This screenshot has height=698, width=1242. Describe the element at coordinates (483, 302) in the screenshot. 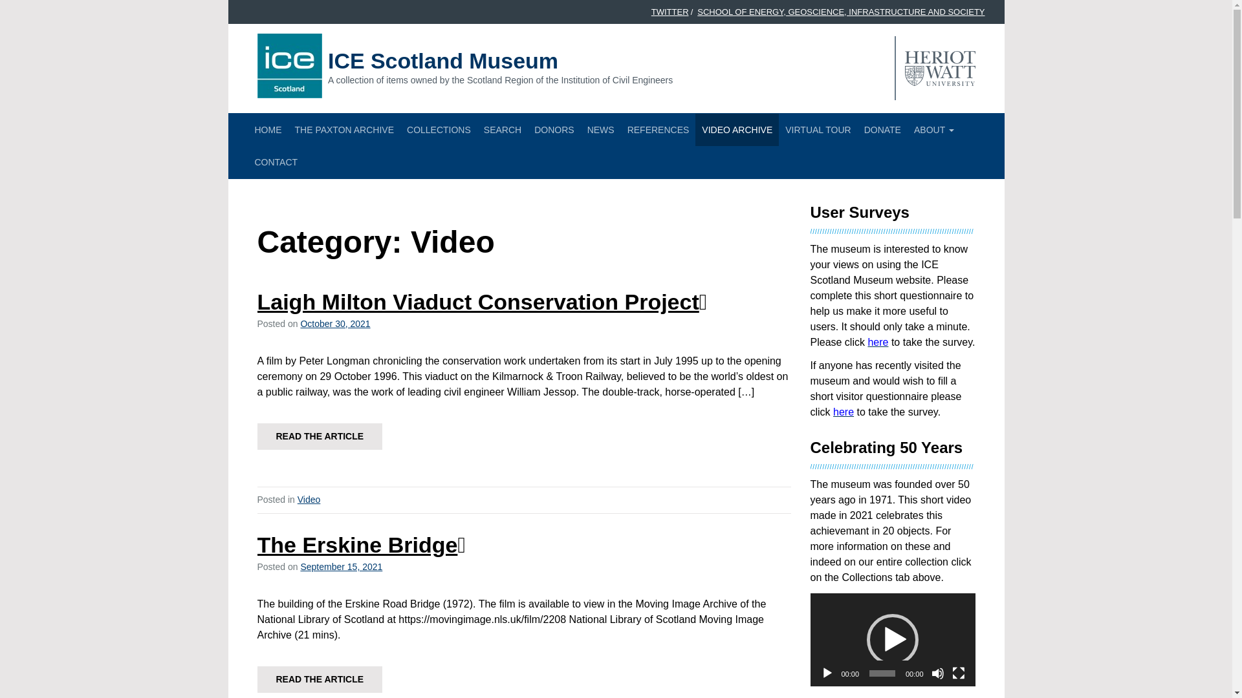

I see `Laigh Milton Viaduct Conservation Project` at that location.